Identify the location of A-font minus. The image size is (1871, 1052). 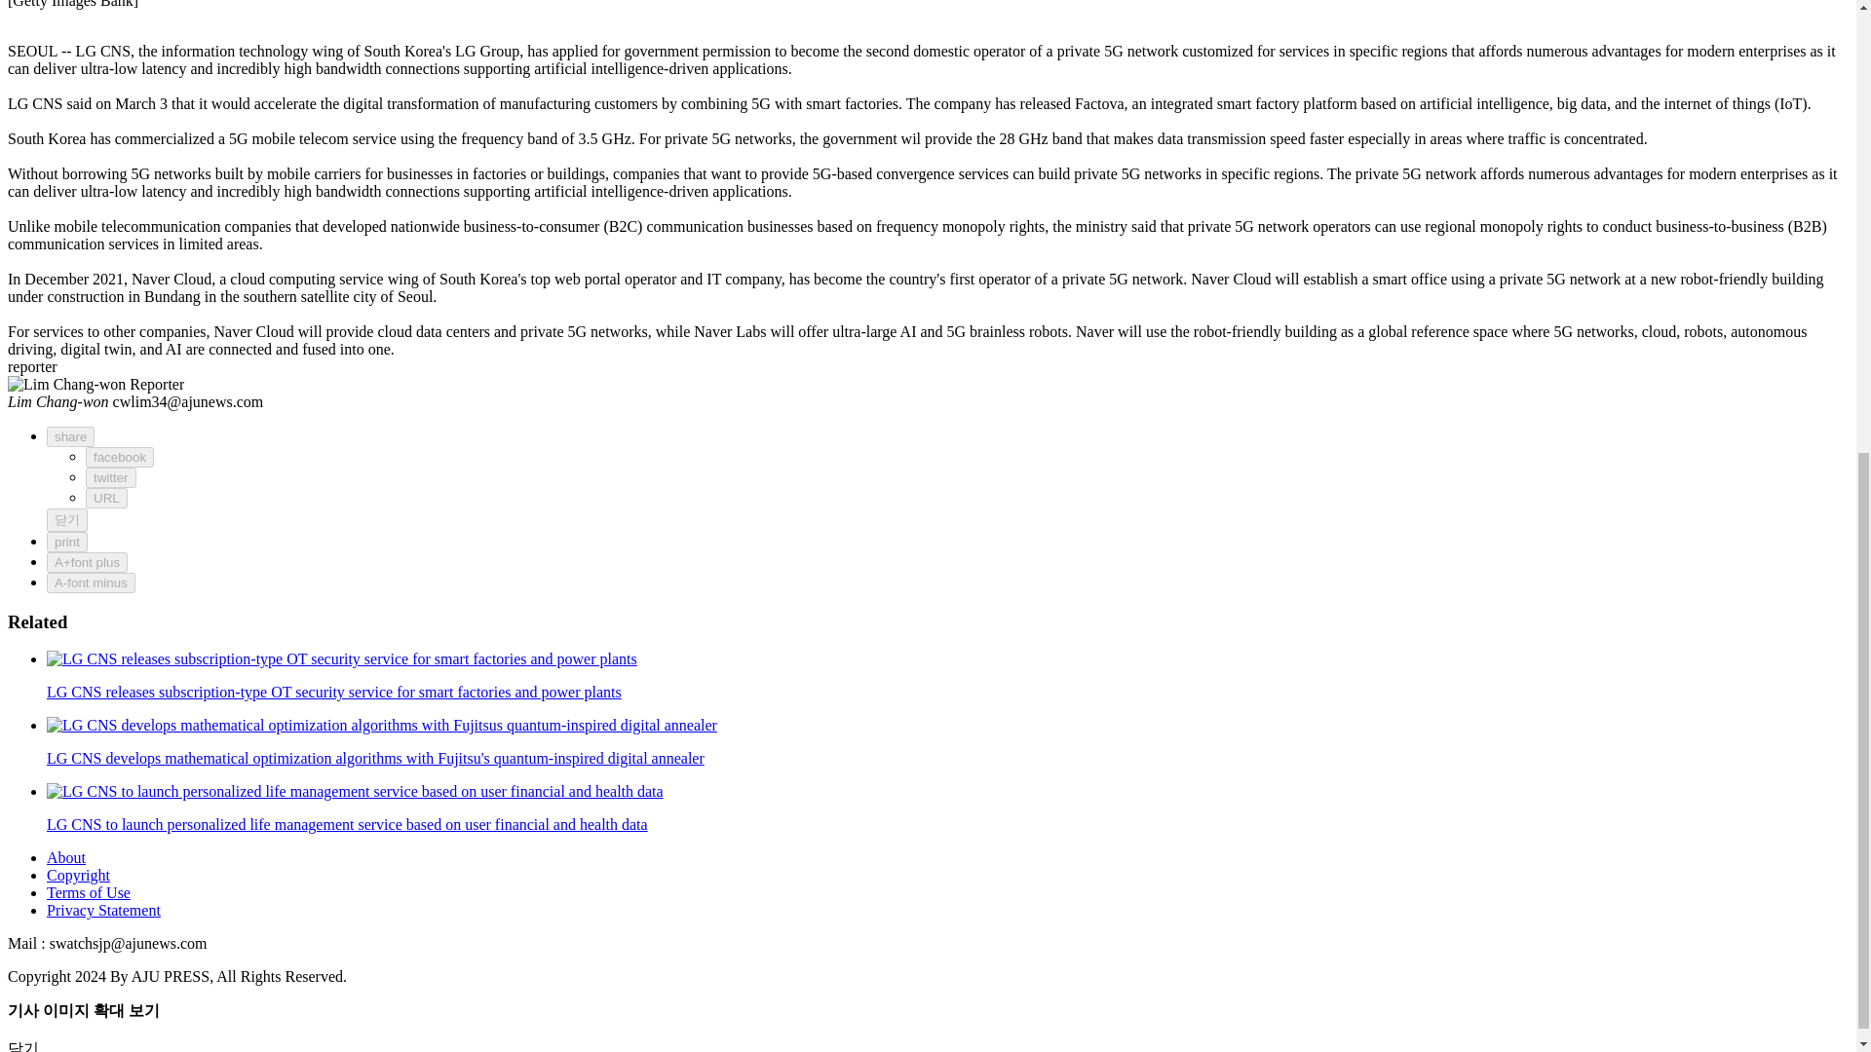
(91, 582).